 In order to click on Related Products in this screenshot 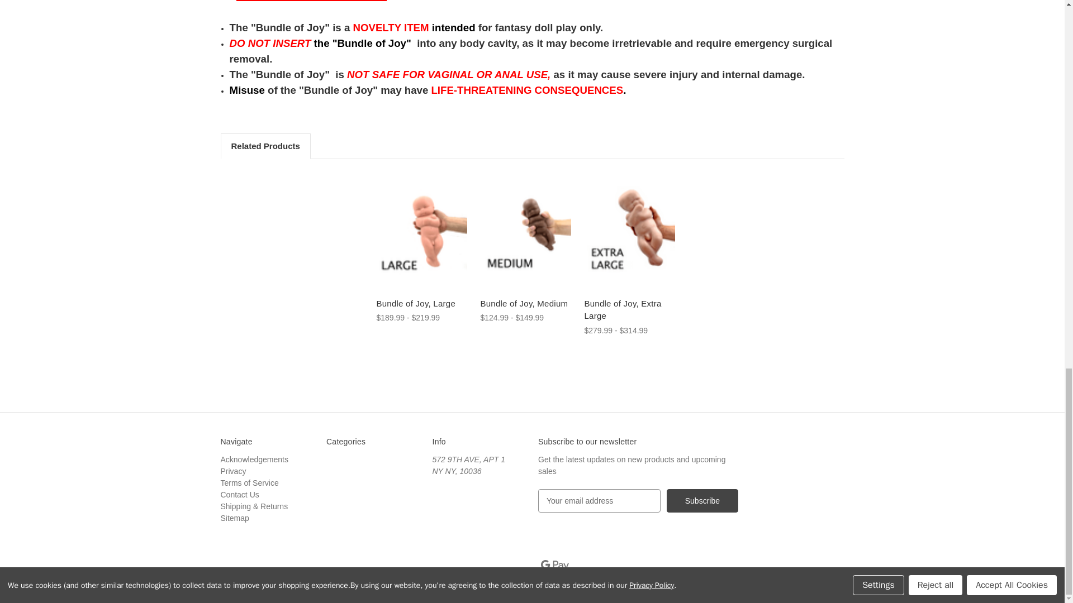, I will do `click(265, 146)`.